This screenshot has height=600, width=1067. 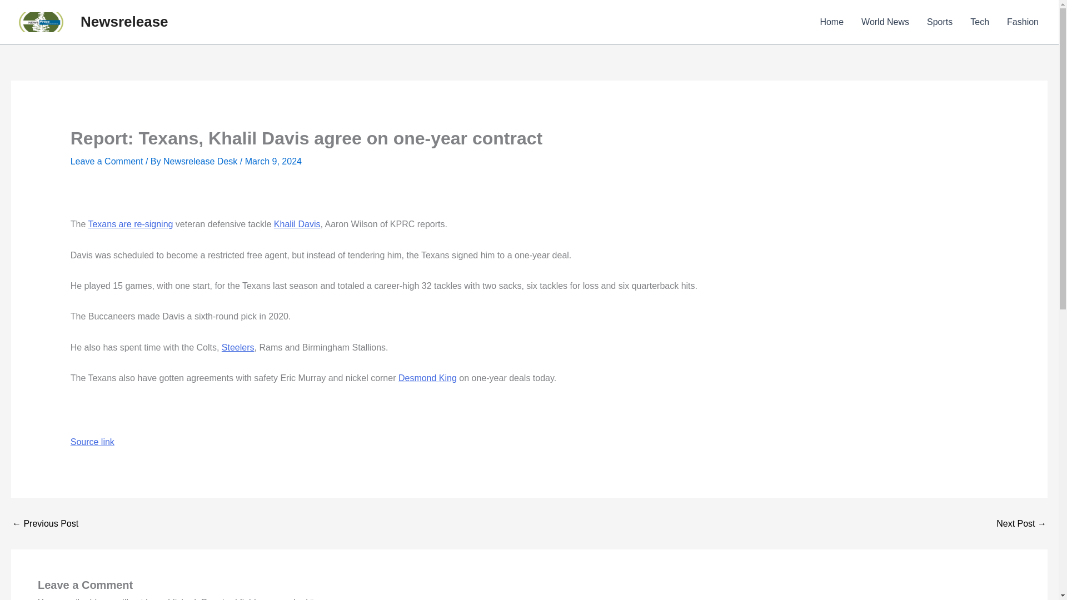 I want to click on Doug Marrone joins Bill O'Brien at Boston College, so click(x=1021, y=524).